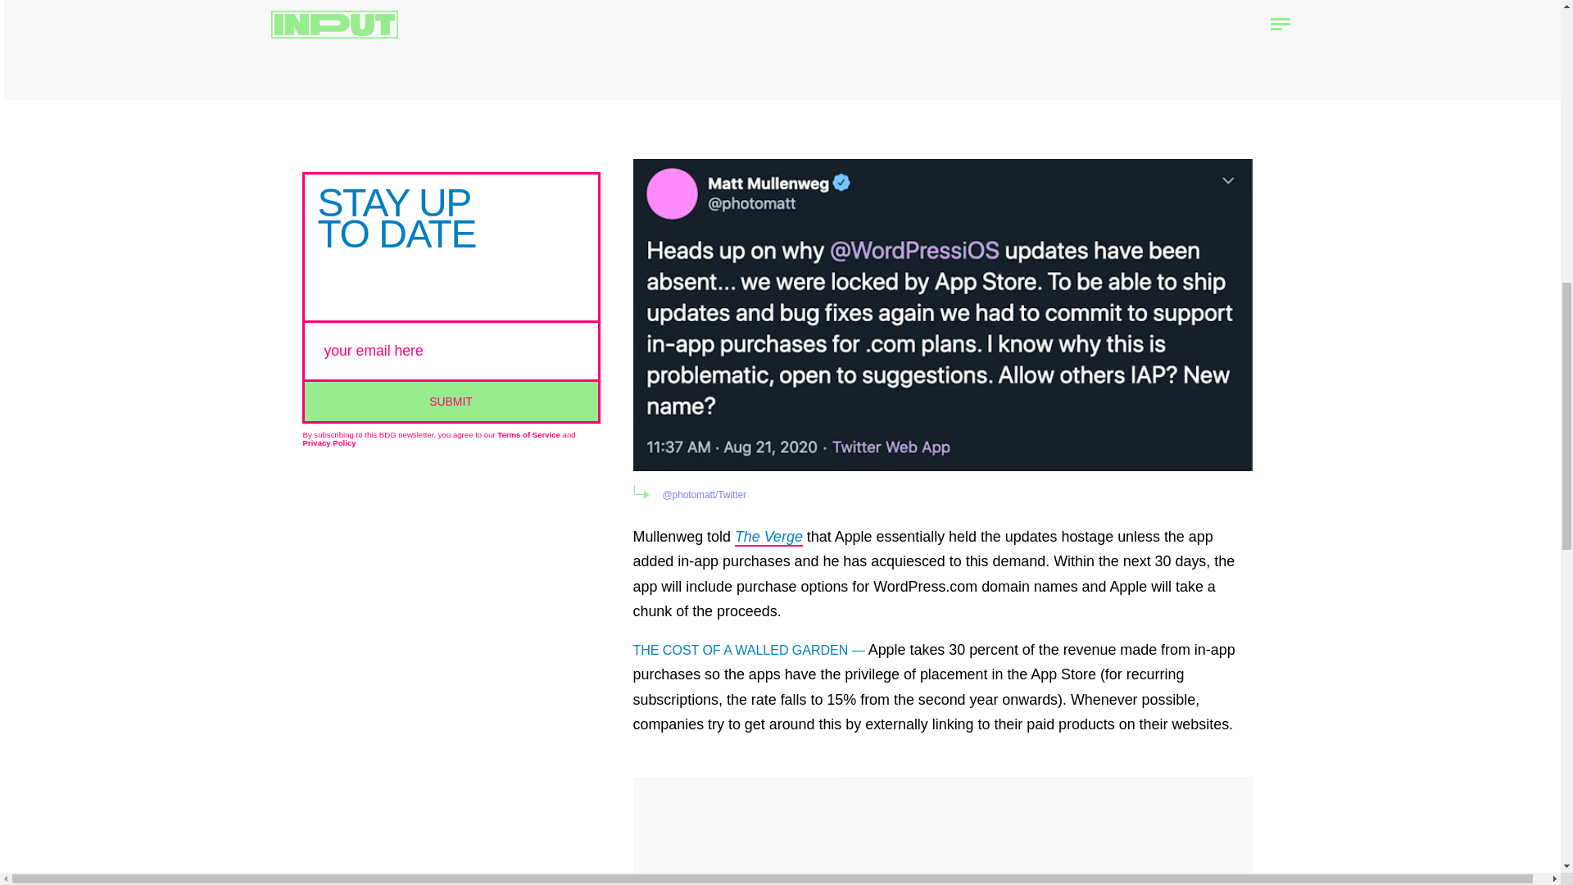 This screenshot has height=885, width=1573. Describe the element at coordinates (451, 400) in the screenshot. I see `SUBMIT` at that location.